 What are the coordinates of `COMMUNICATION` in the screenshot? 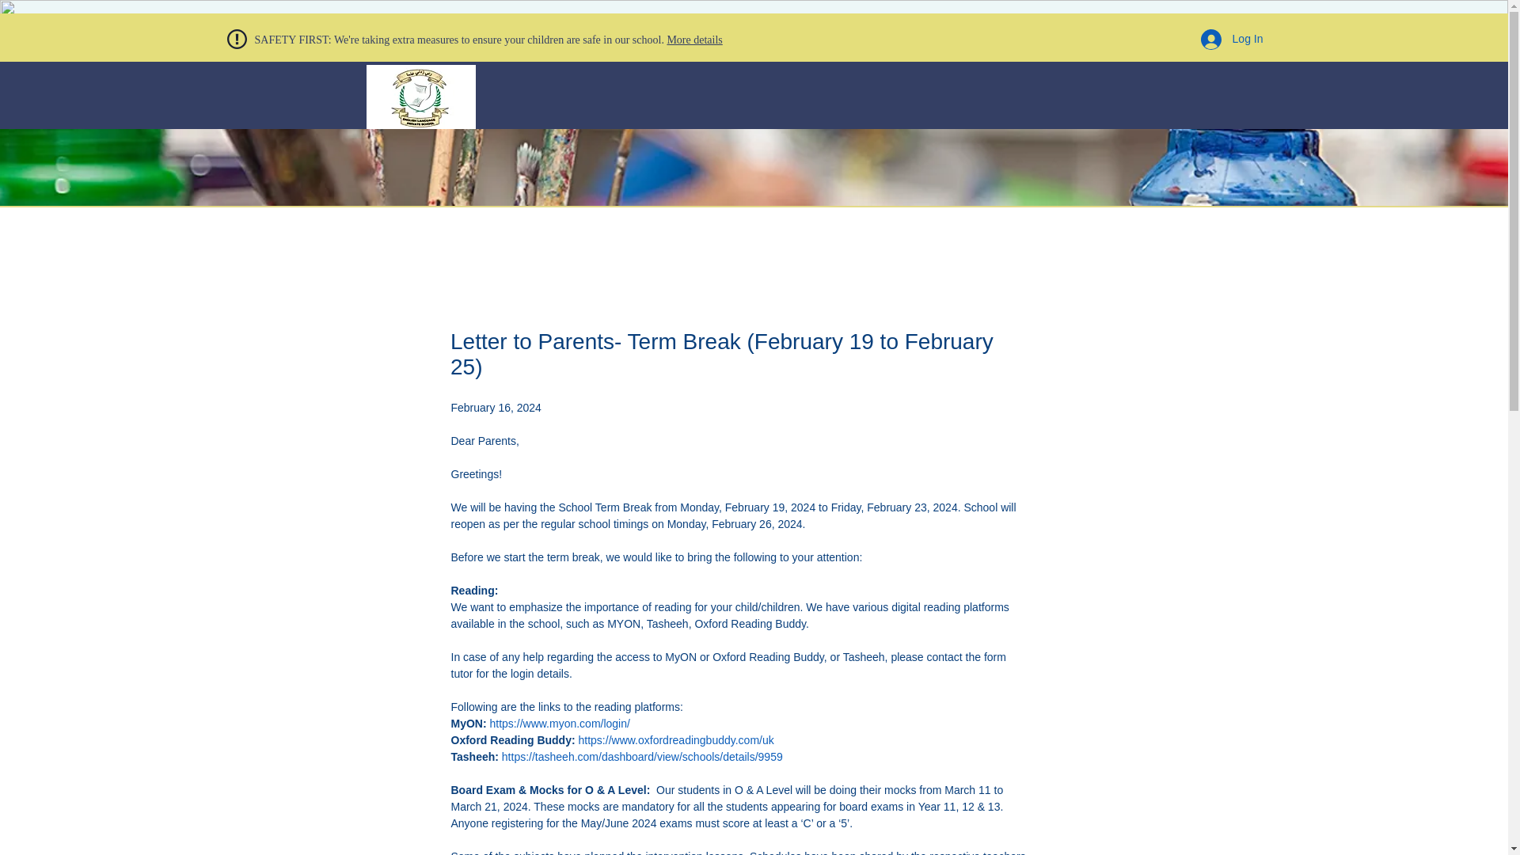 It's located at (795, 149).